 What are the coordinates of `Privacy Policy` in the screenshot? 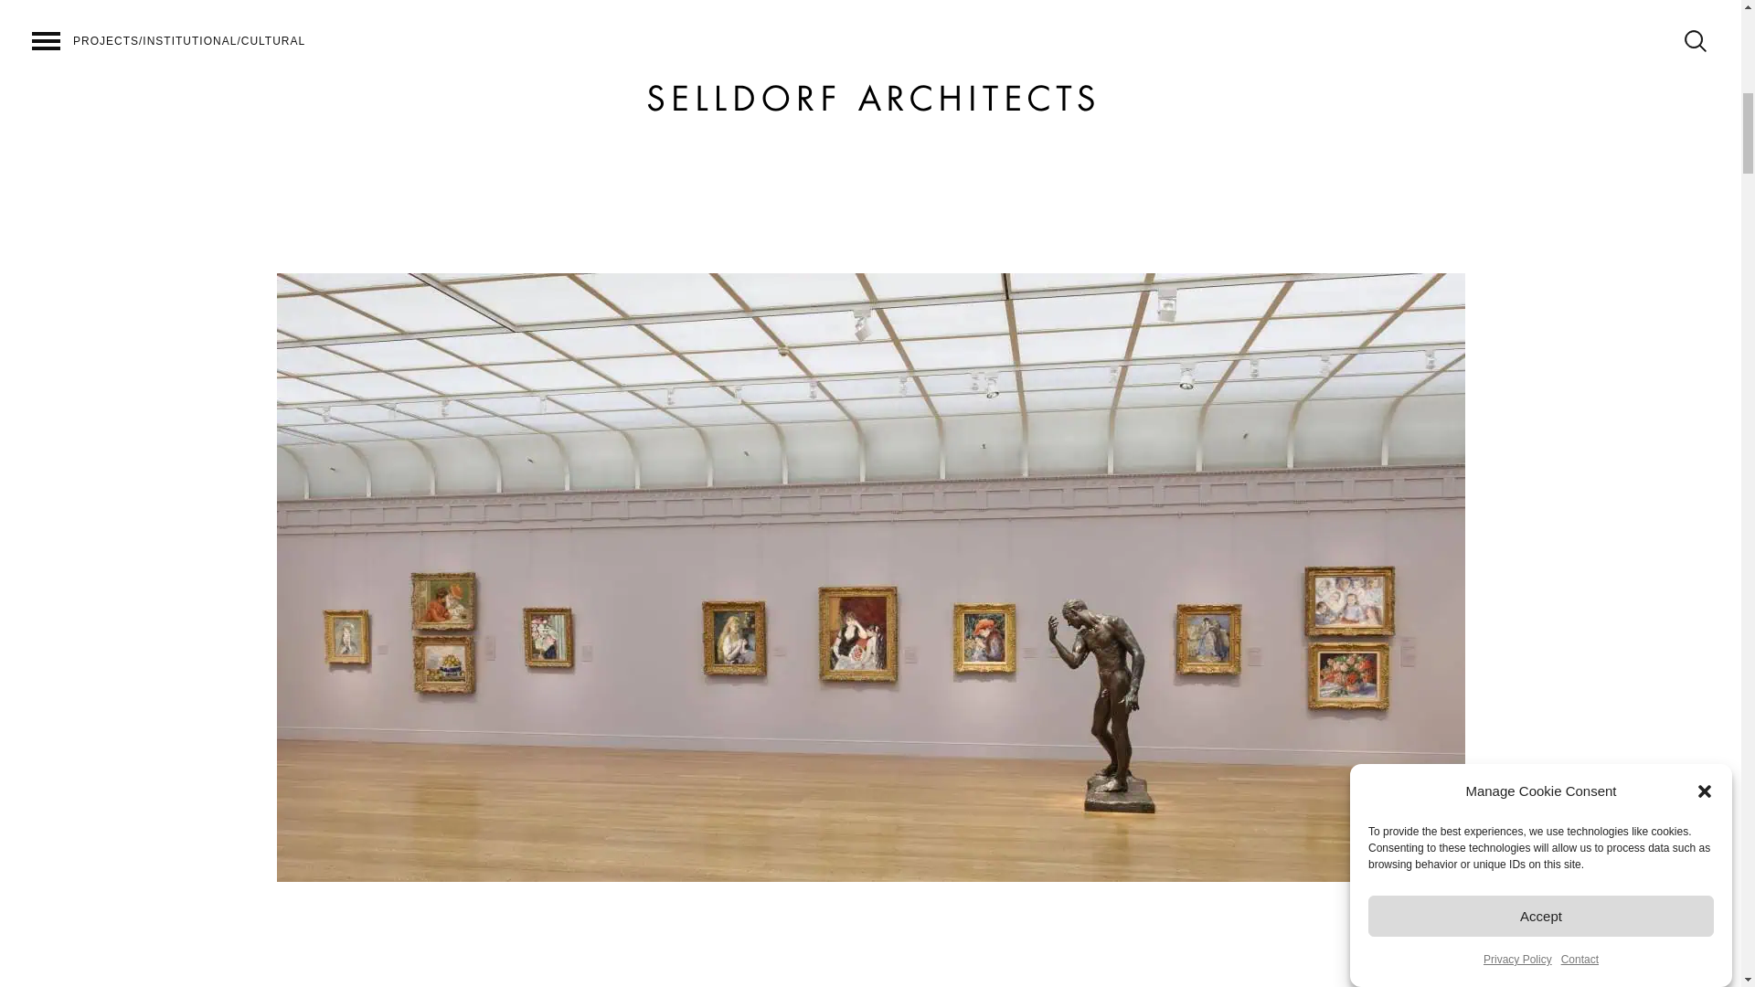 It's located at (1517, 154).